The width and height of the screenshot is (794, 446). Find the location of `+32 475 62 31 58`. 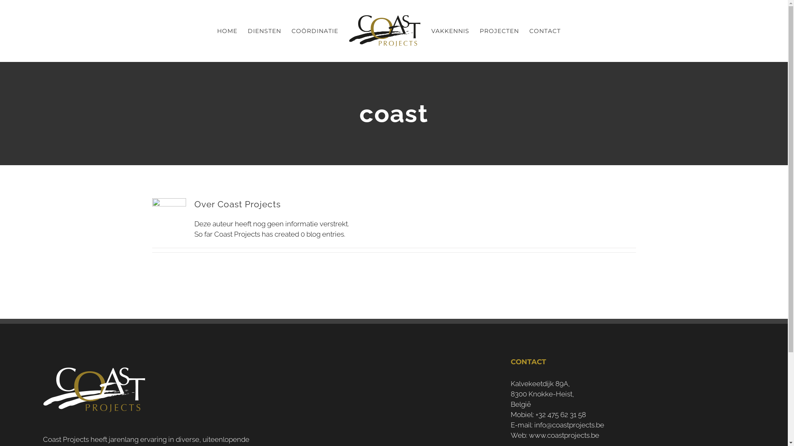

+32 475 62 31 58 is located at coordinates (561, 415).